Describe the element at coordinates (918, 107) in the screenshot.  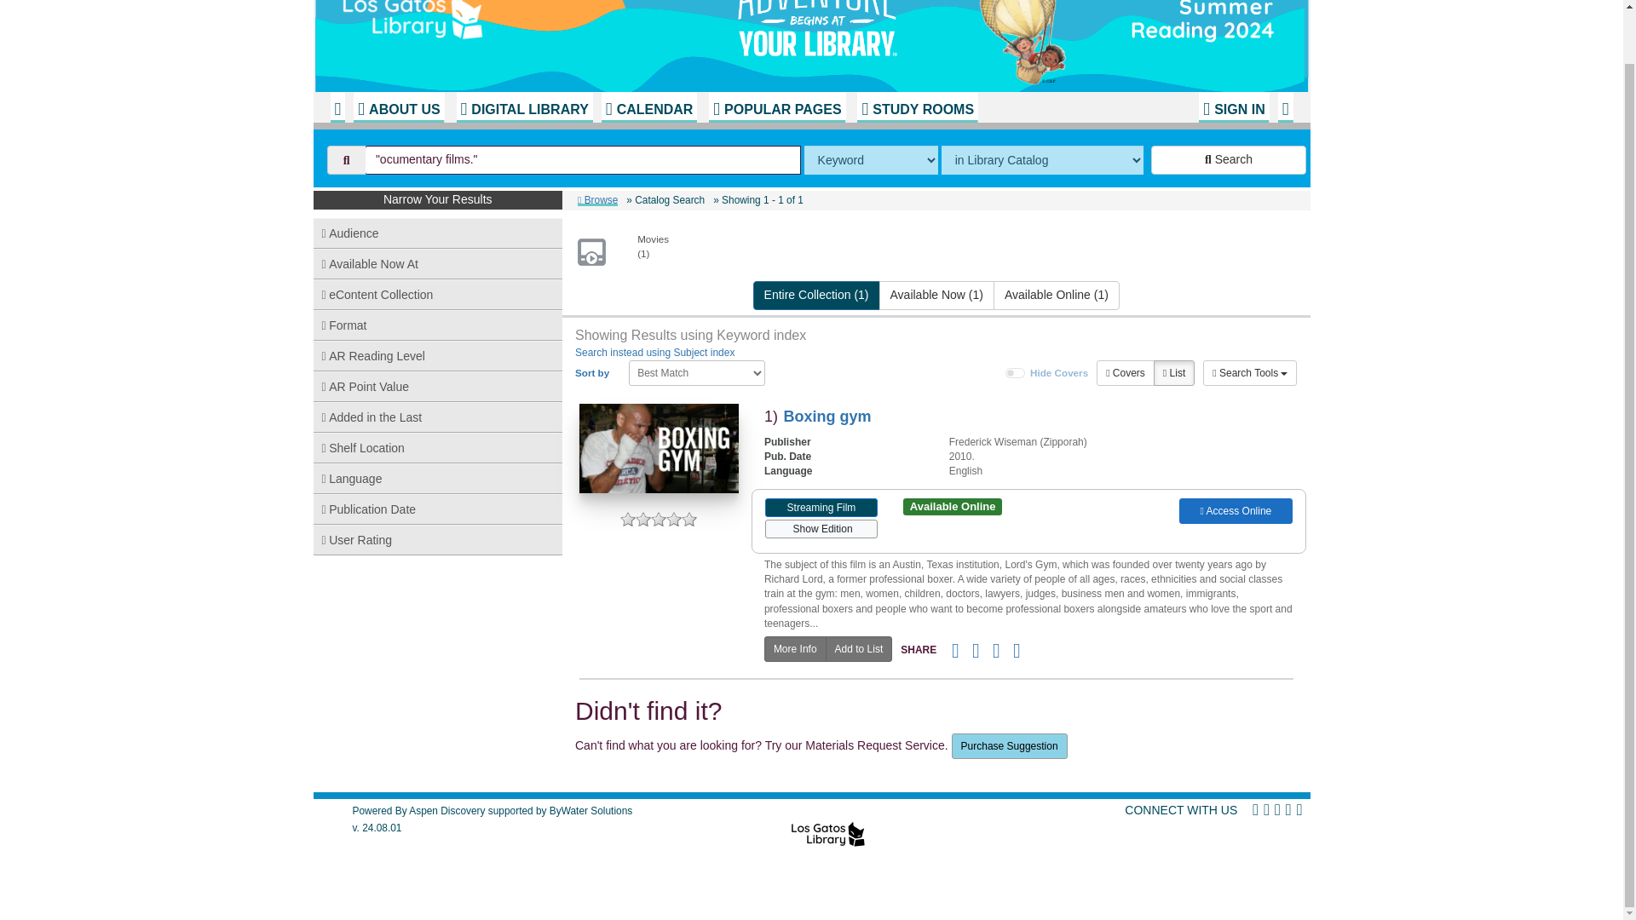
I see `STUDY ROOMS` at that location.